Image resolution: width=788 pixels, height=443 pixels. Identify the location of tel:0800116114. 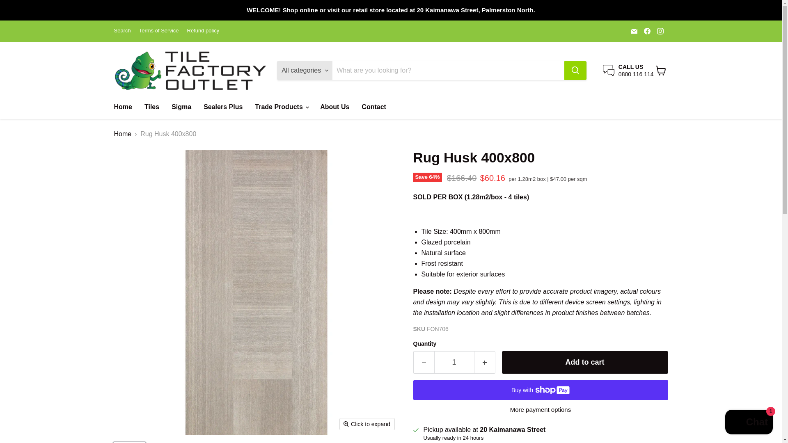
(636, 74).